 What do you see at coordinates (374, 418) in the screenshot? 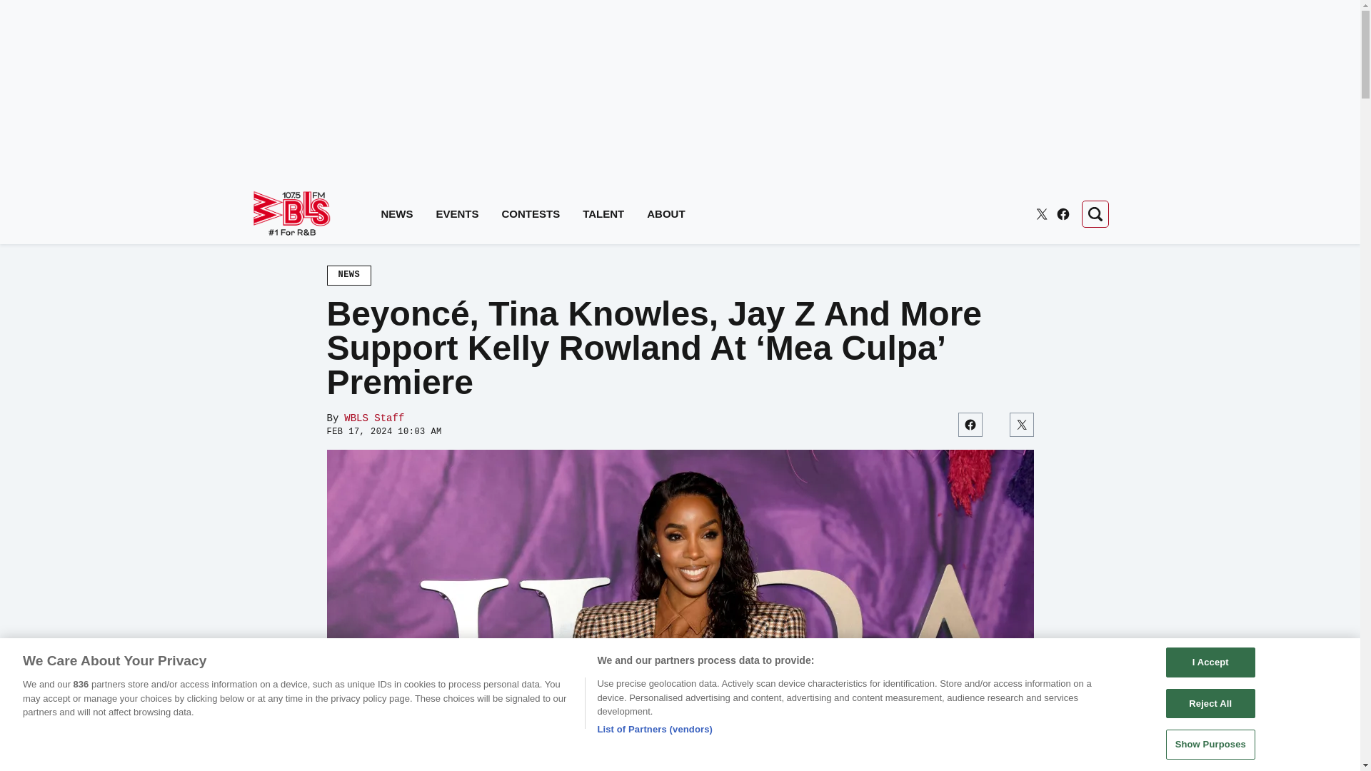
I see `WBLS Staff` at bounding box center [374, 418].